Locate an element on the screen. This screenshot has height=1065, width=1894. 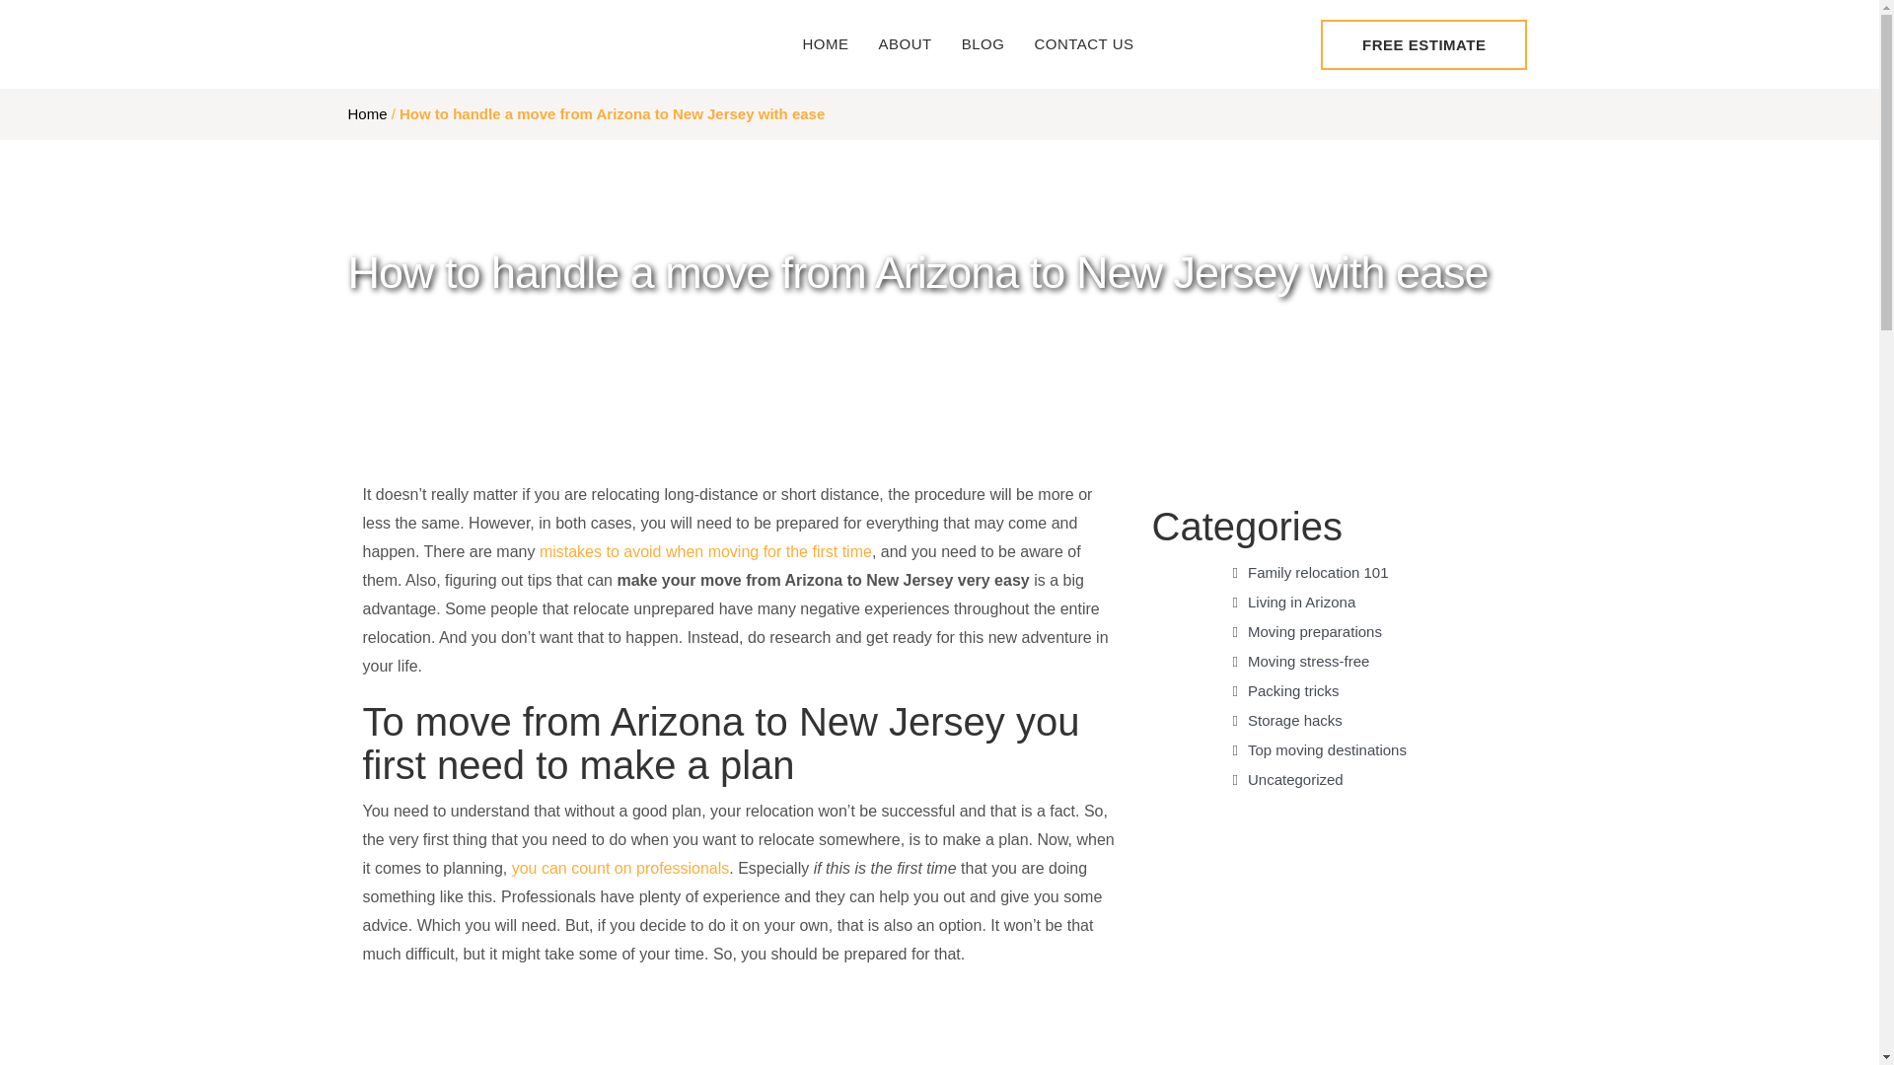
About is located at coordinates (906, 44).